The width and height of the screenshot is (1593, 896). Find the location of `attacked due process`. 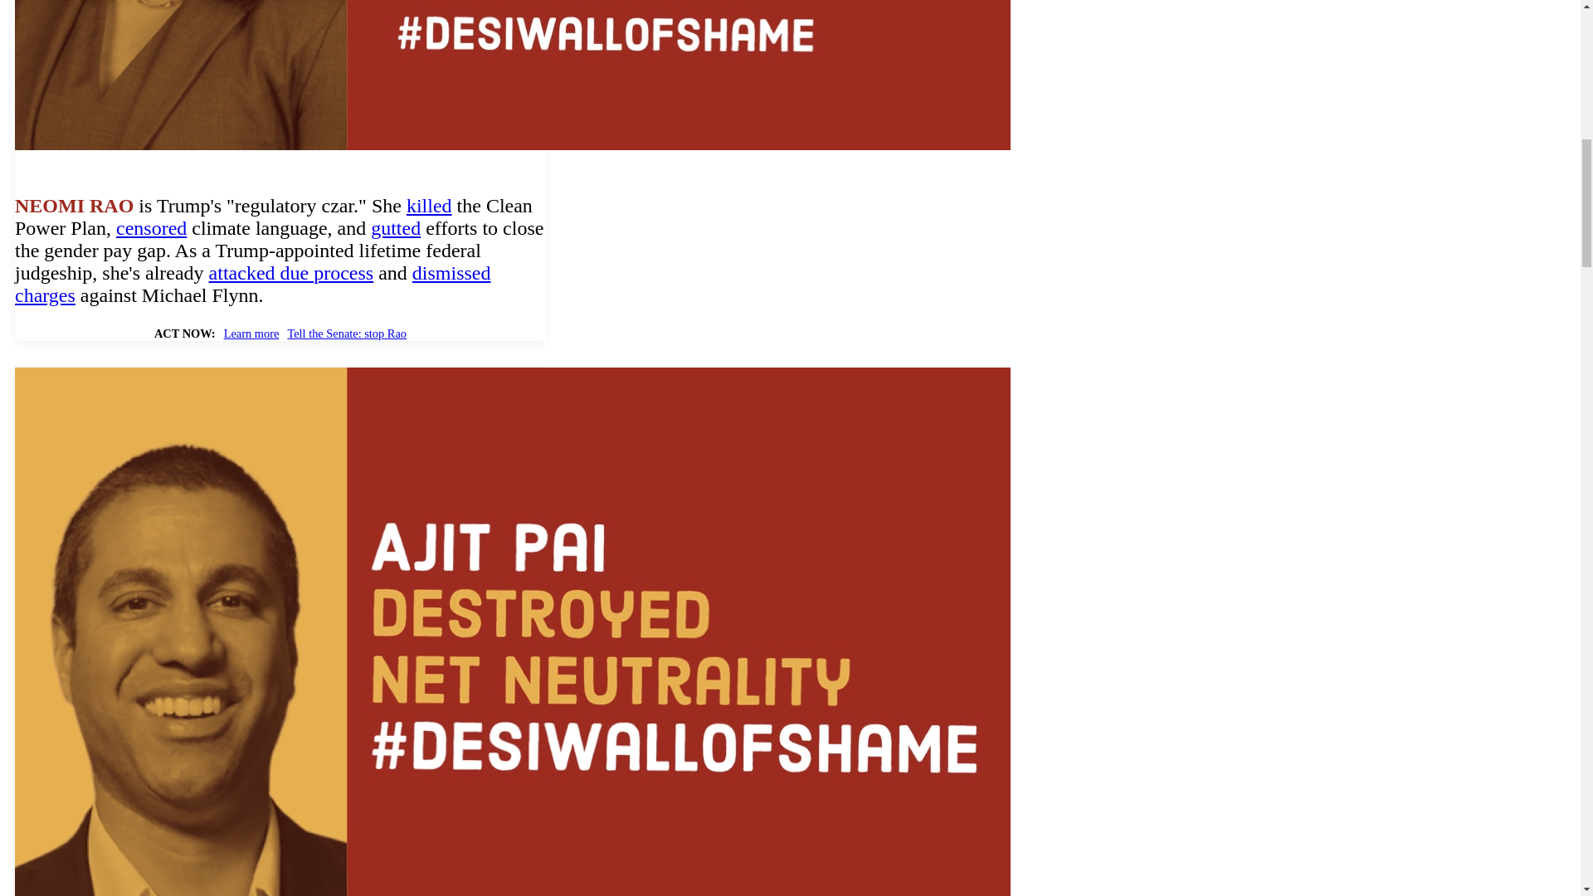

attacked due process is located at coordinates (291, 273).